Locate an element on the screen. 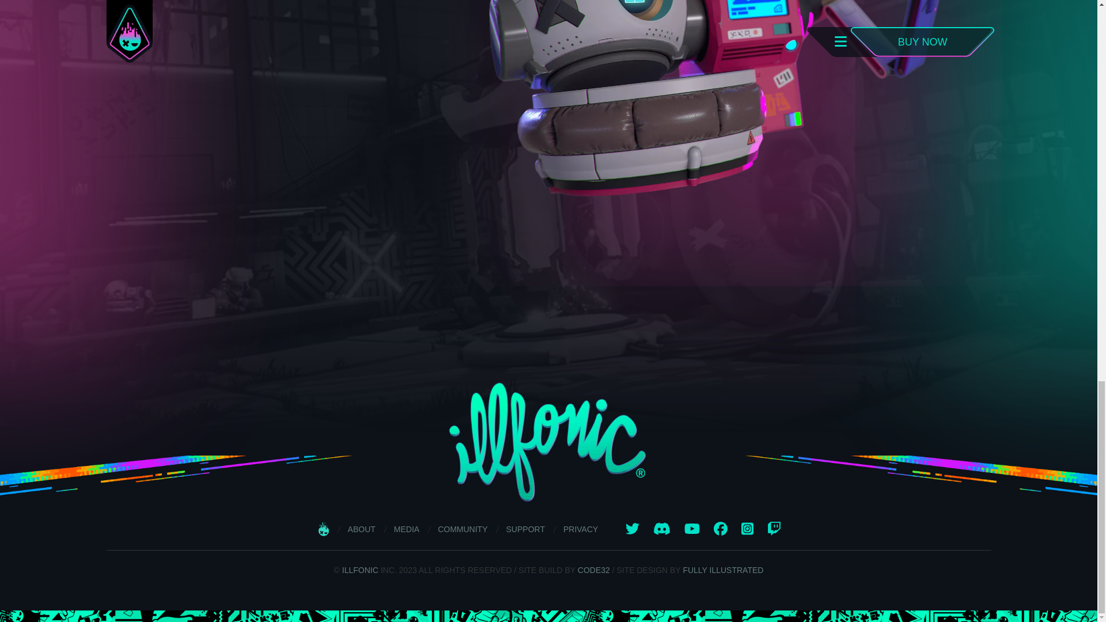 This screenshot has height=622, width=1106. PRIVACY is located at coordinates (581, 529).